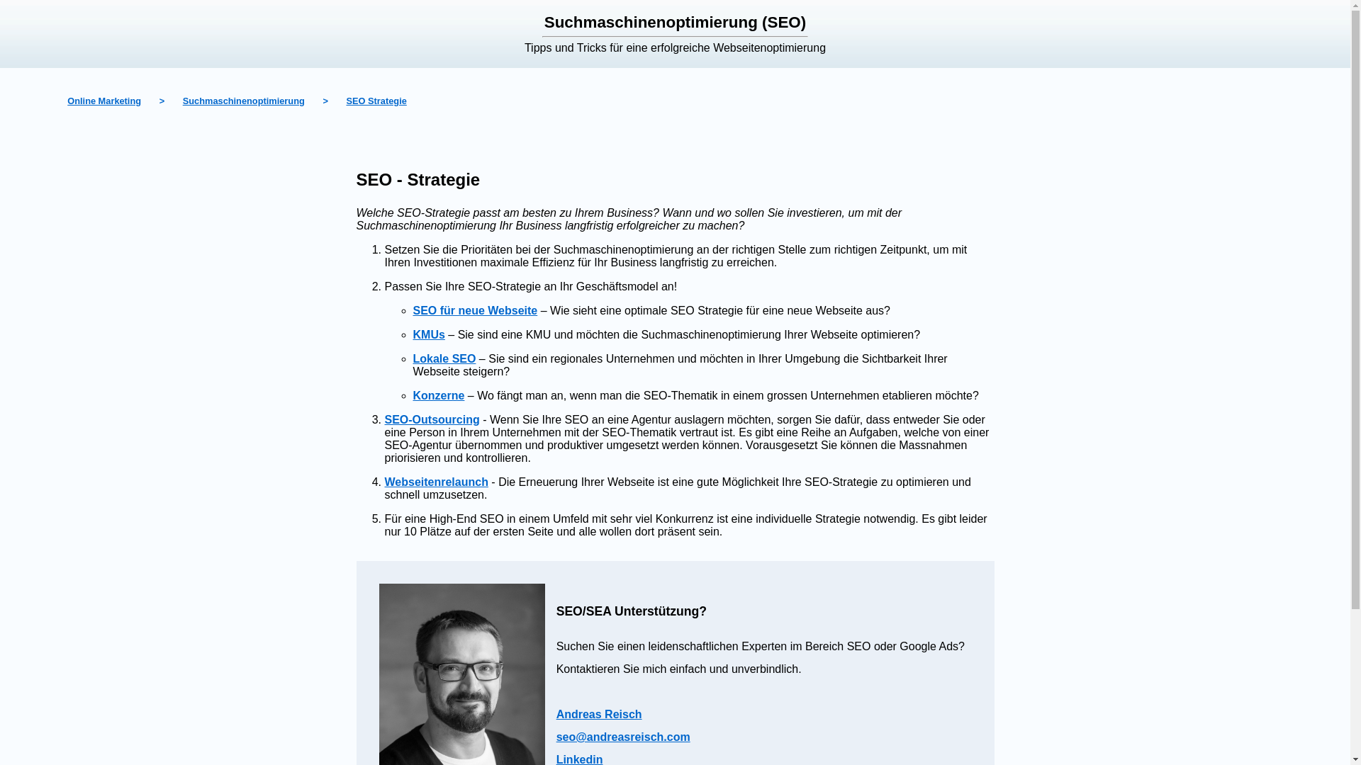 This screenshot has width=1361, height=765. Describe the element at coordinates (428, 334) in the screenshot. I see `KMUs` at that location.